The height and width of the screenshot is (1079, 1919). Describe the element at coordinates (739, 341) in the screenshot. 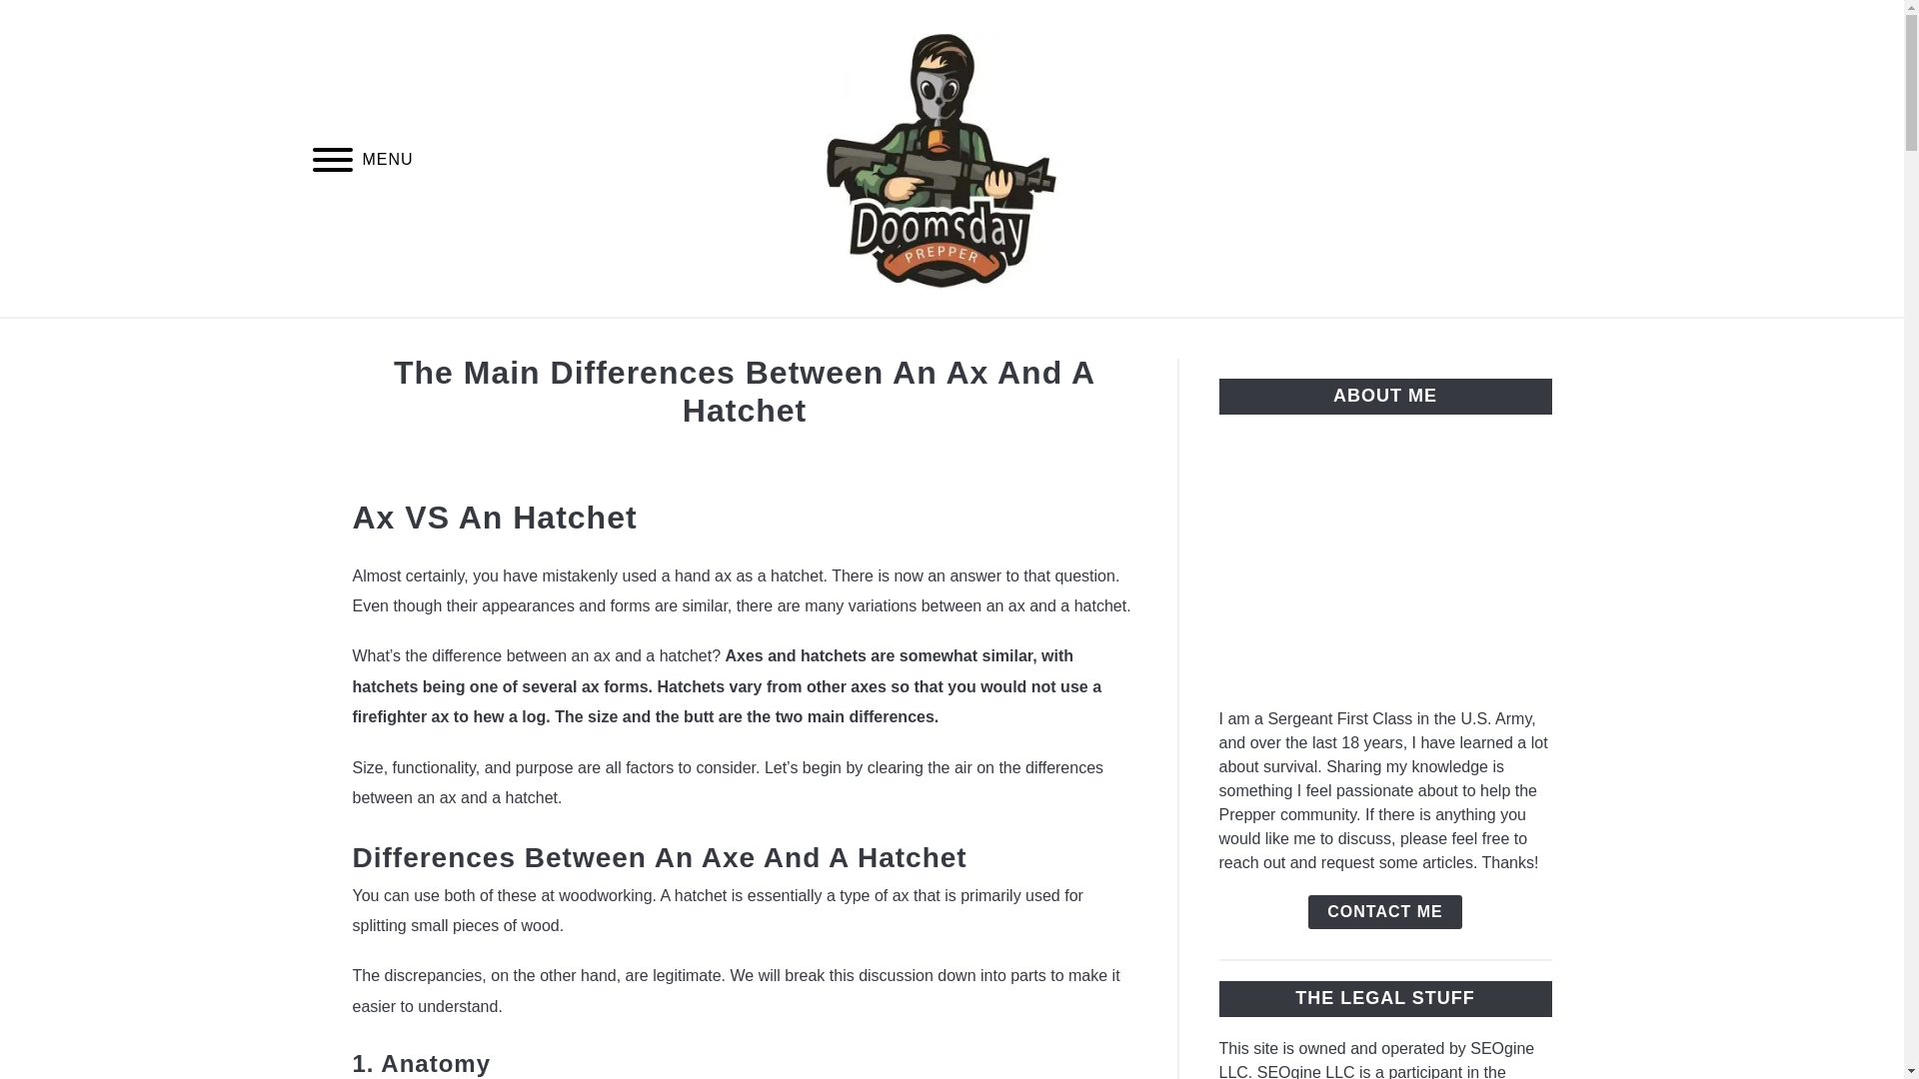

I see `EDUCATION` at that location.